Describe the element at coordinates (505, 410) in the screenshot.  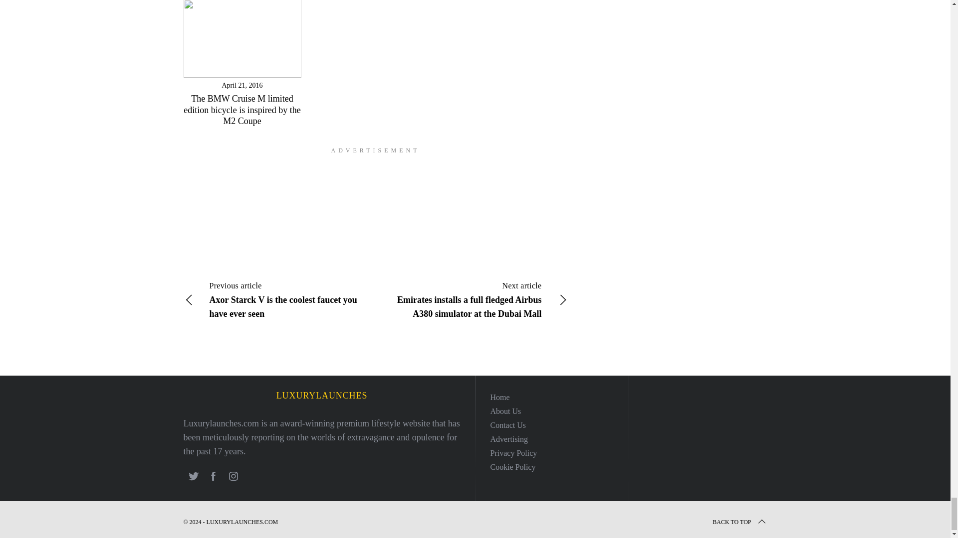
I see `About Us` at that location.